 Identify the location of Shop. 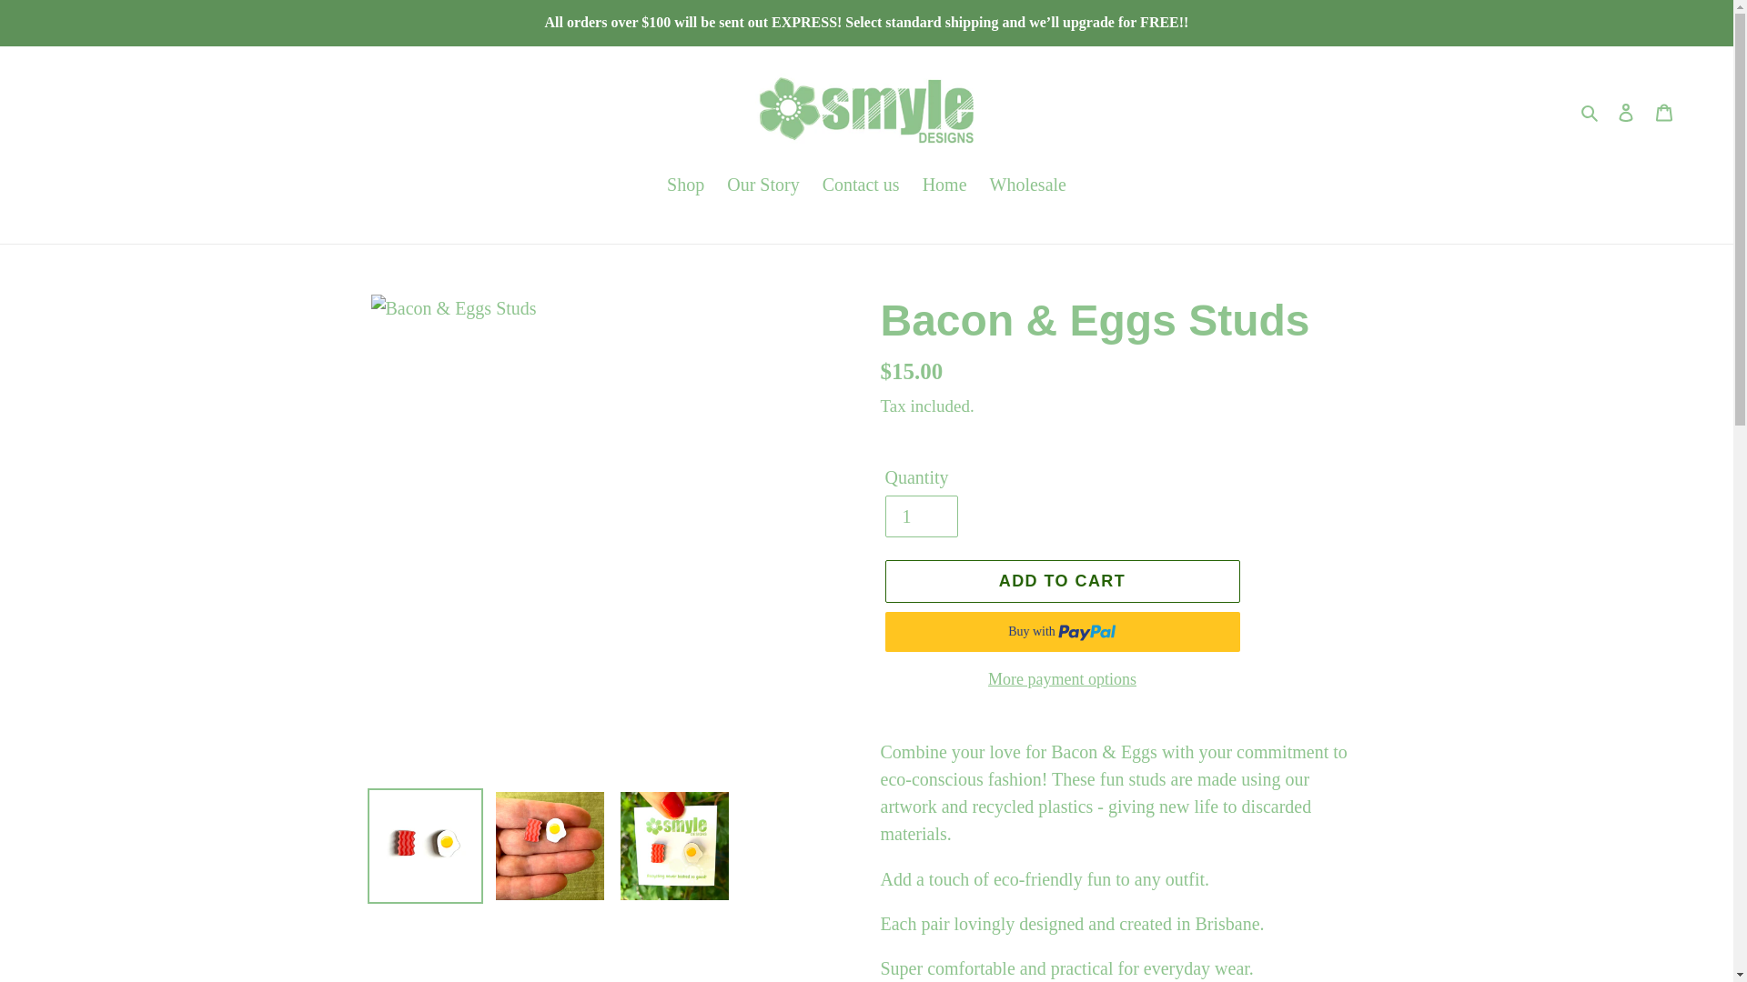
(685, 185).